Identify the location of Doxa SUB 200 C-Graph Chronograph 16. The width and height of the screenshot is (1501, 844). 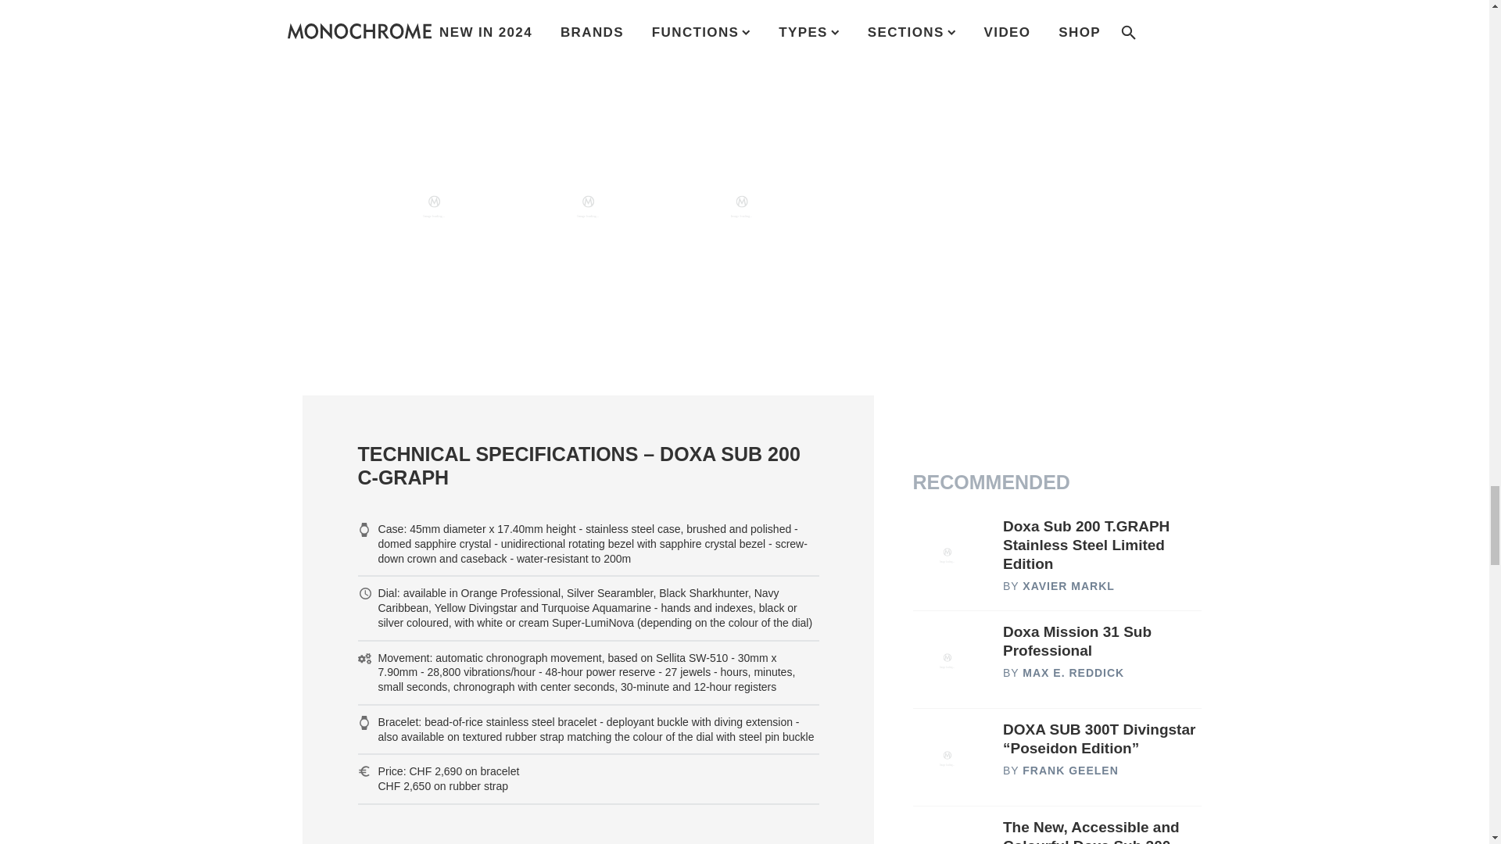
(588, 38).